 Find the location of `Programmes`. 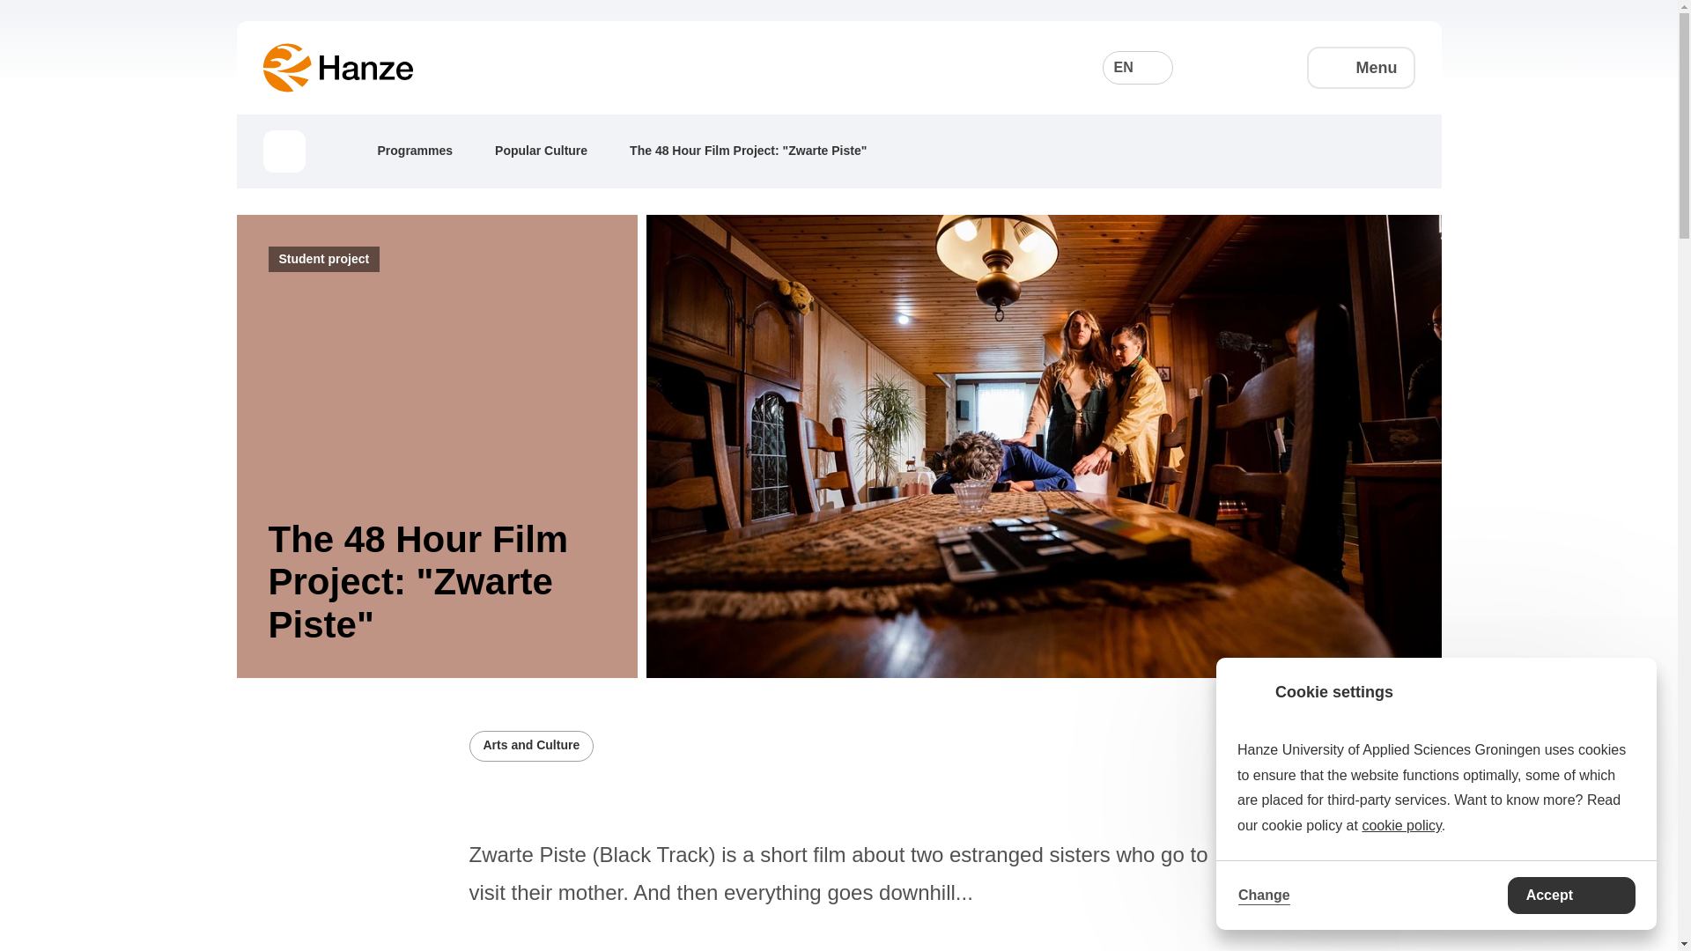

Programmes is located at coordinates (428, 150).